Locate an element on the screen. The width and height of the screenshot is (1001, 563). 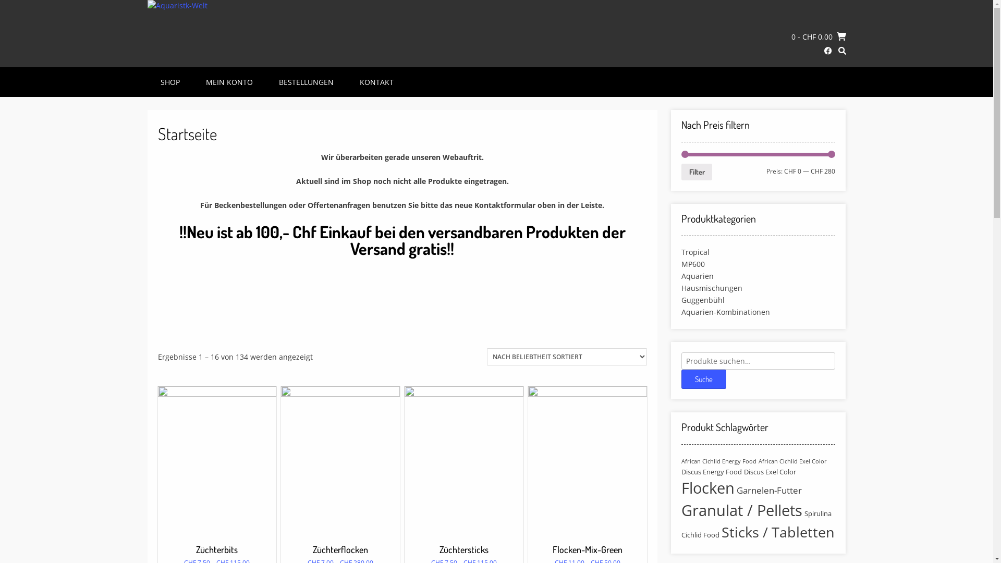
BESTELLUNGEN is located at coordinates (306, 82).